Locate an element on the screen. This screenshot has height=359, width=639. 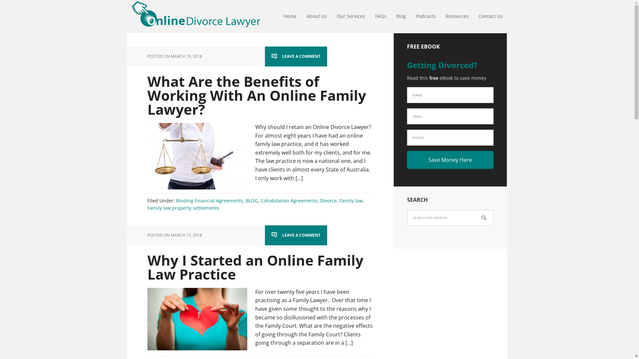
Contact Us is located at coordinates (490, 17).